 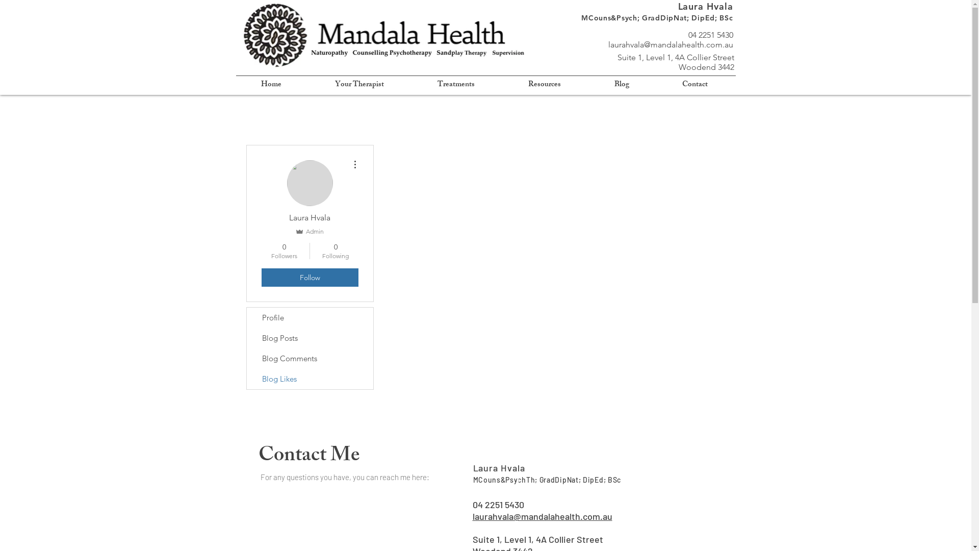 What do you see at coordinates (499, 468) in the screenshot?
I see `Laura Hvala` at bounding box center [499, 468].